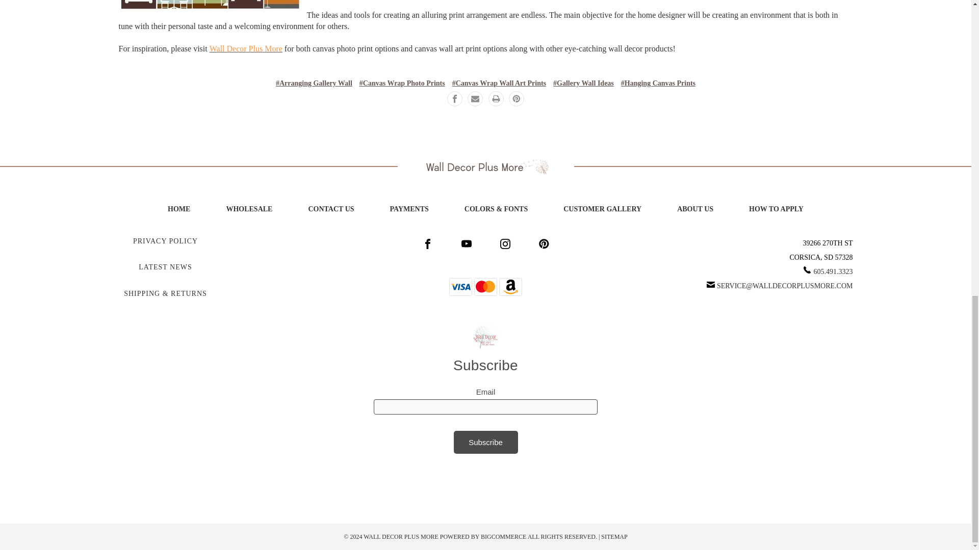 The image size is (979, 550). Describe the element at coordinates (496, 99) in the screenshot. I see `Print` at that location.